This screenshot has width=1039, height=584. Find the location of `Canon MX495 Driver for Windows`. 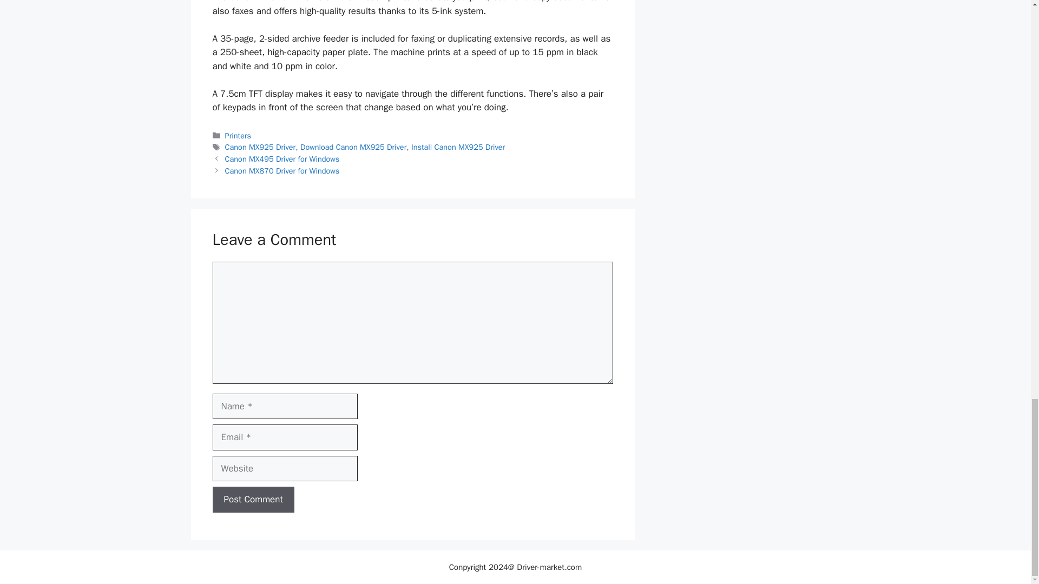

Canon MX495 Driver for Windows is located at coordinates (282, 159).